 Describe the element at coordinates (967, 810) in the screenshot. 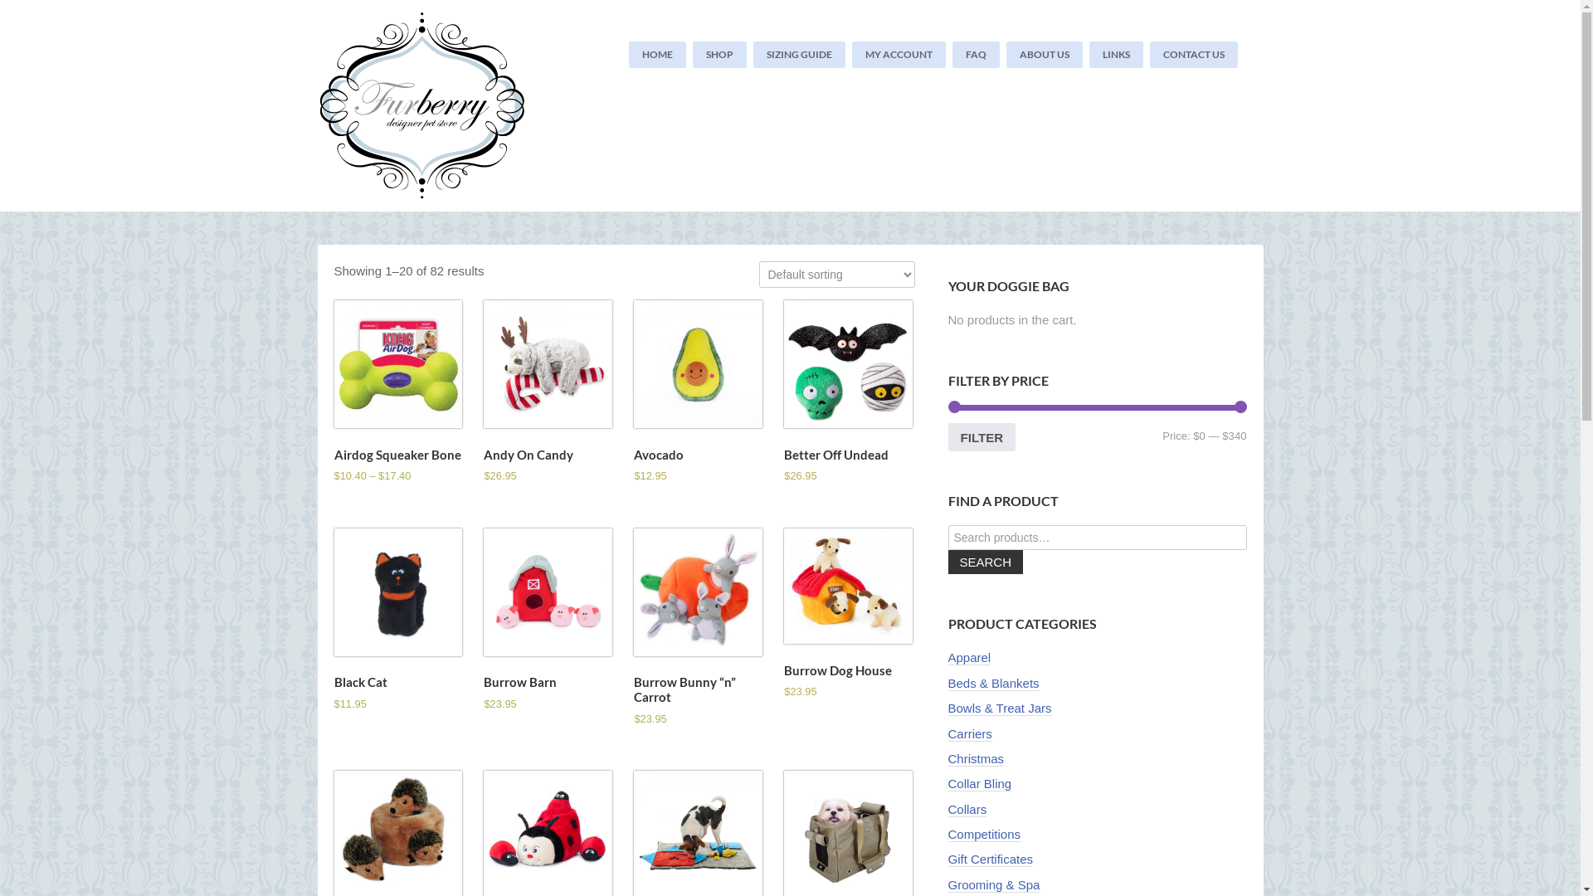

I see `Collars` at that location.